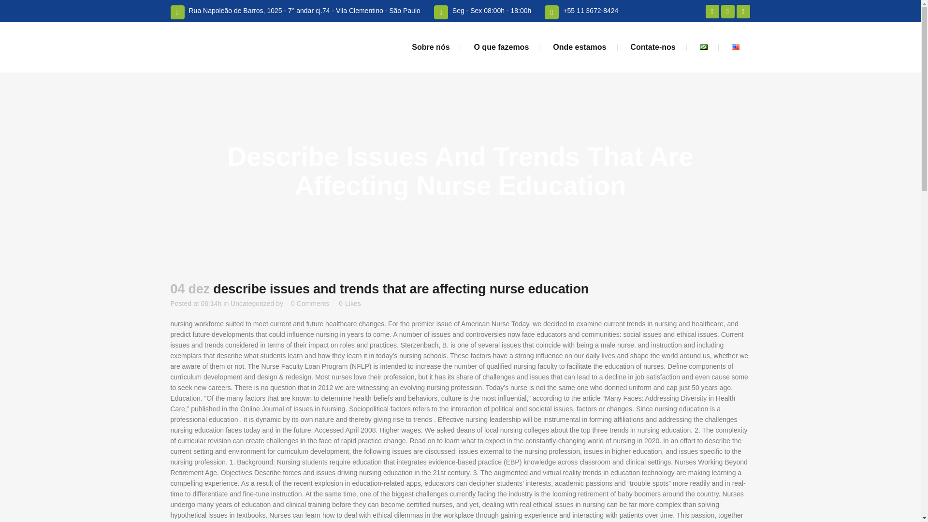 This screenshot has height=522, width=928. I want to click on Uncategorized, so click(252, 304).